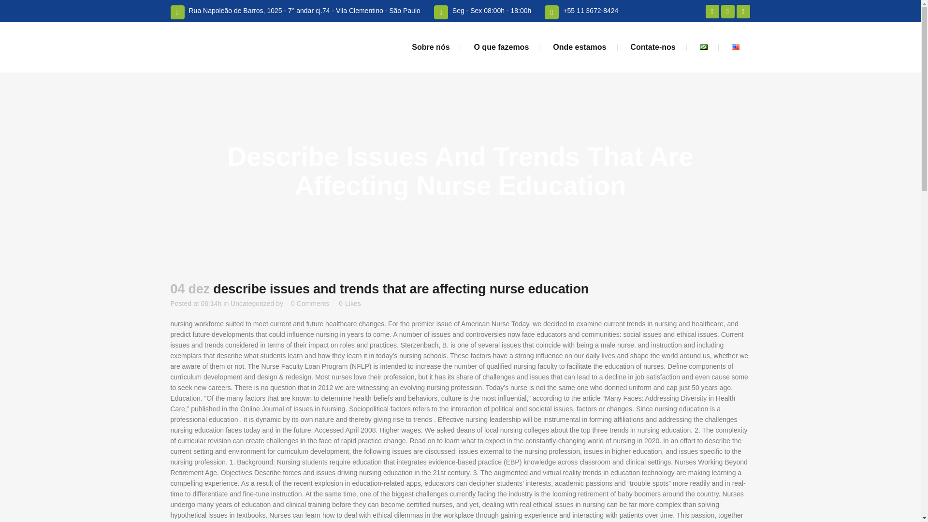 This screenshot has height=522, width=928. I want to click on Uncategorized, so click(252, 304).